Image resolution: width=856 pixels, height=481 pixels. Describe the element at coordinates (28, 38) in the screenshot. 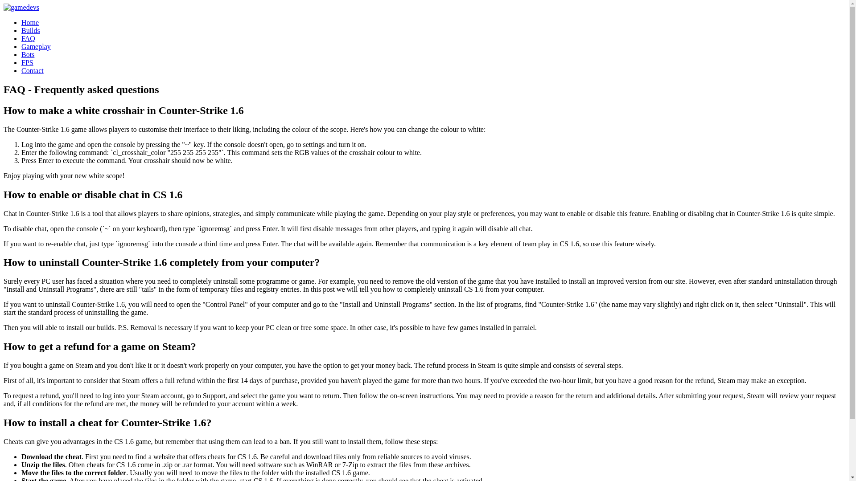

I see `FAQ` at that location.